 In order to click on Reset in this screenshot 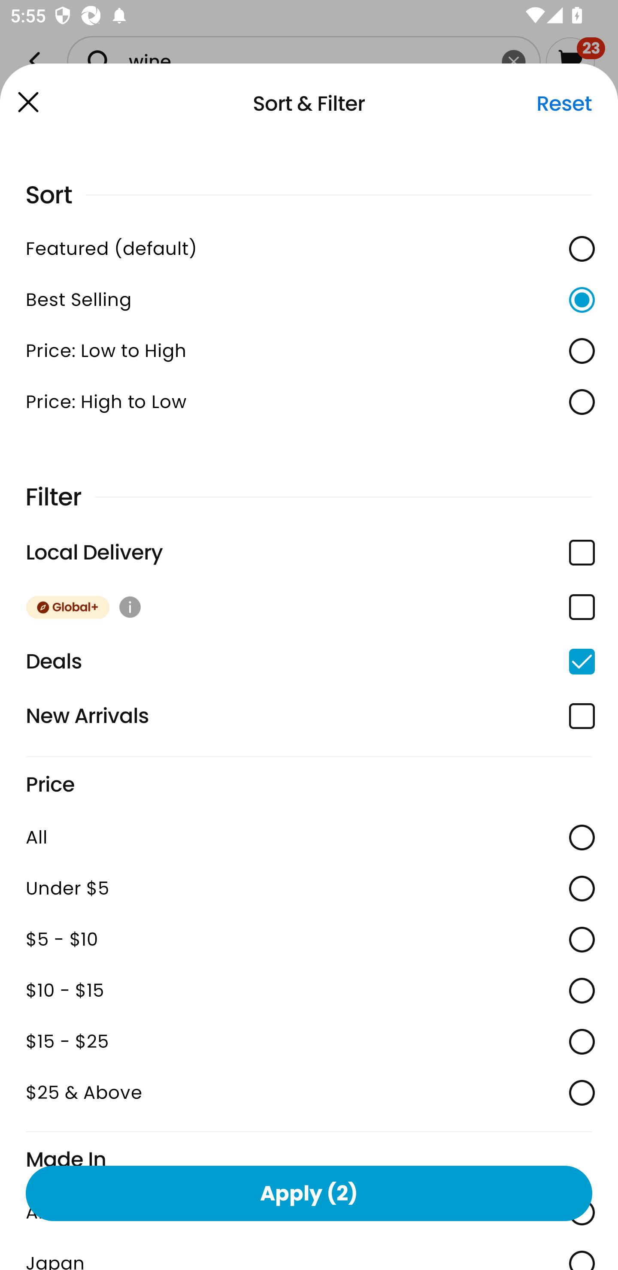, I will do `click(564, 103)`.